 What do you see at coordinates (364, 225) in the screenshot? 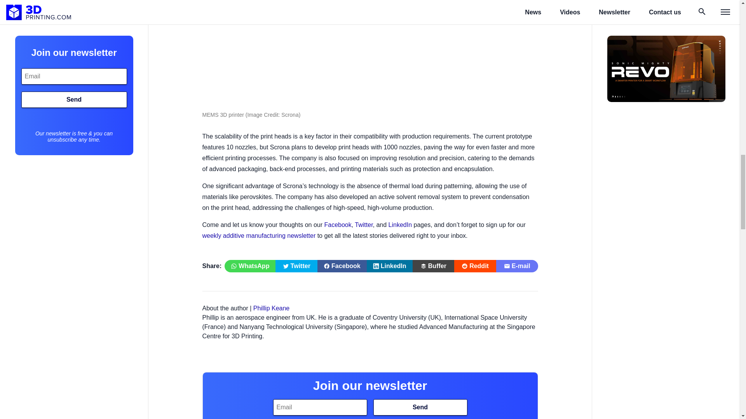
I see `Twitter` at bounding box center [364, 225].